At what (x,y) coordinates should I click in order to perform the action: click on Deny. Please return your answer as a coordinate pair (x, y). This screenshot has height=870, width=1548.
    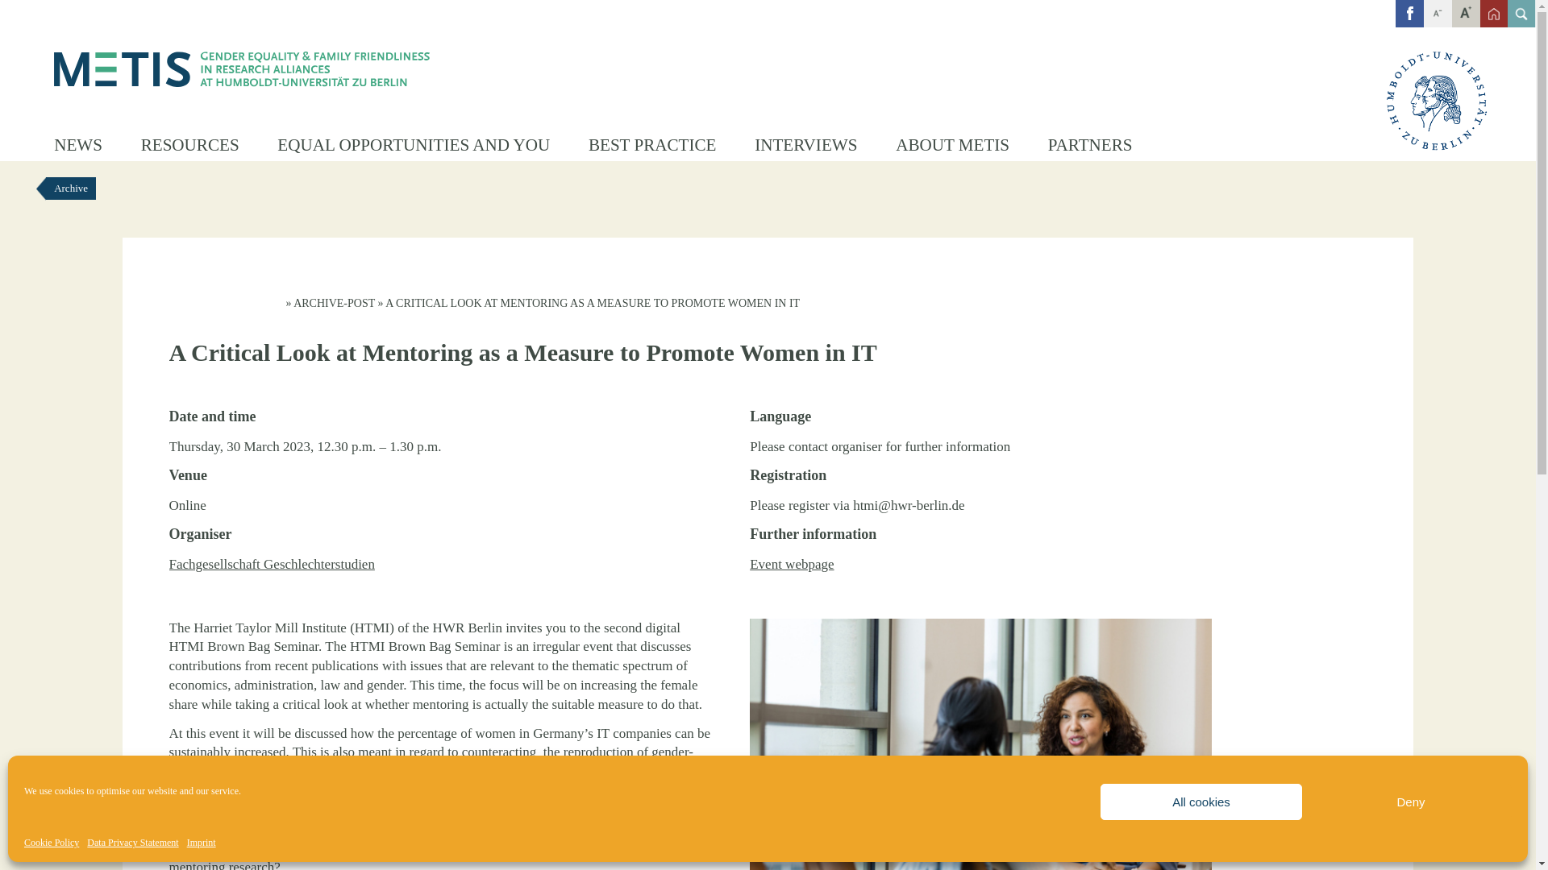
    Looking at the image, I should click on (1411, 802).